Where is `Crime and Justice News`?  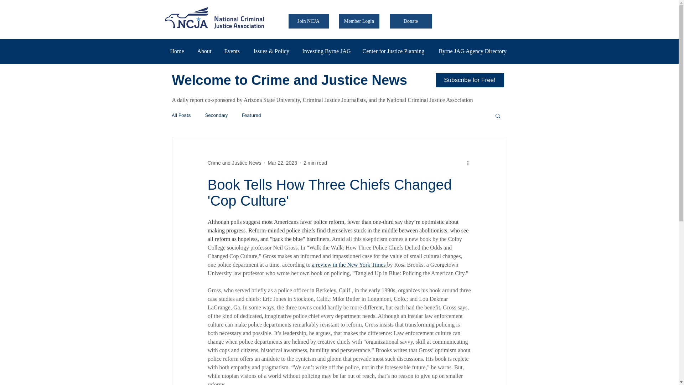
Crime and Justice News is located at coordinates (234, 163).